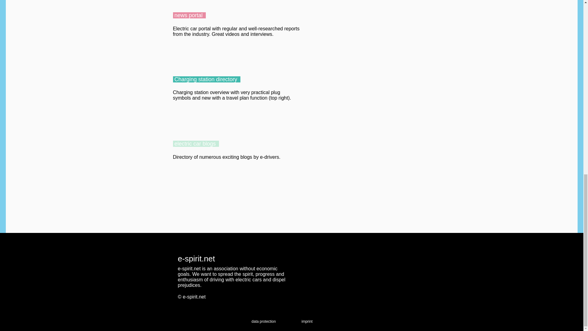 The height and width of the screenshot is (331, 588). What do you see at coordinates (206, 79) in the screenshot?
I see ` Charging station directory  ` at bounding box center [206, 79].